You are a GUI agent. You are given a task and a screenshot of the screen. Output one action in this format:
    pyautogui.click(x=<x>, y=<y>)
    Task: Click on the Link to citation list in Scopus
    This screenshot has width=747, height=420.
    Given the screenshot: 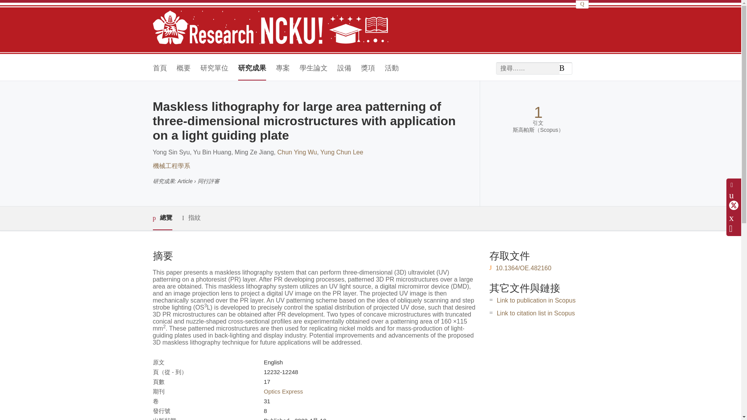 What is the action you would take?
    pyautogui.click(x=536, y=313)
    